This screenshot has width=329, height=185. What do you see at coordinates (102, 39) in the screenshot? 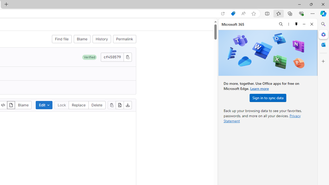
I see `History` at bounding box center [102, 39].